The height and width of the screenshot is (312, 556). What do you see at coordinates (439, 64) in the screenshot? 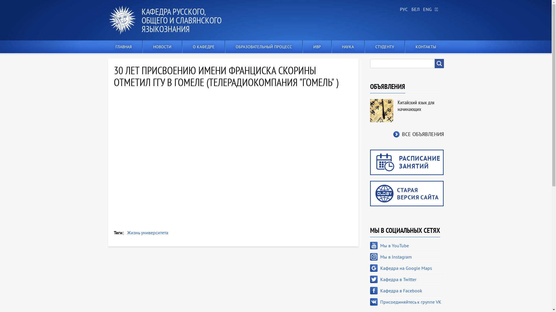
I see `Search` at bounding box center [439, 64].